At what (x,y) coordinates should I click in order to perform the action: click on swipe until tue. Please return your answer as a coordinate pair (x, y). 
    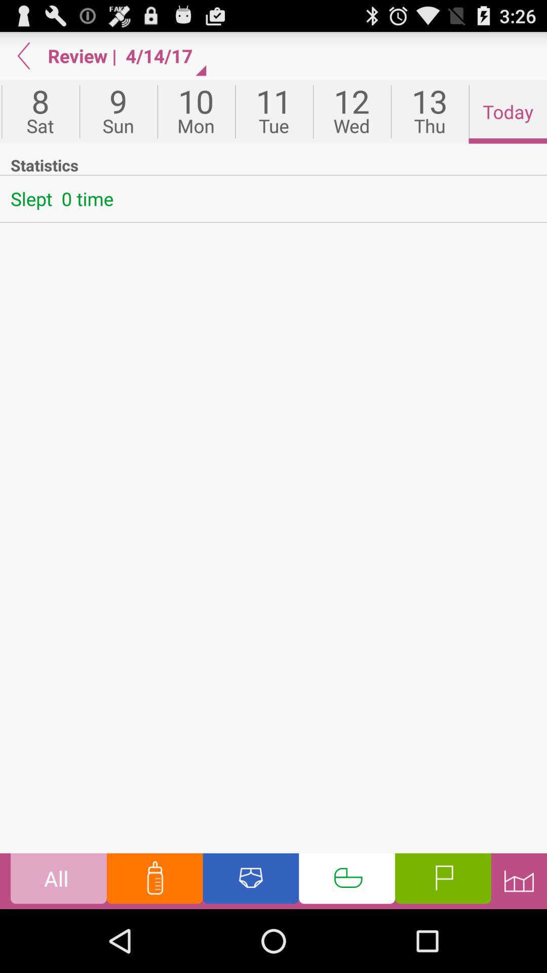
    Looking at the image, I should click on (274, 111).